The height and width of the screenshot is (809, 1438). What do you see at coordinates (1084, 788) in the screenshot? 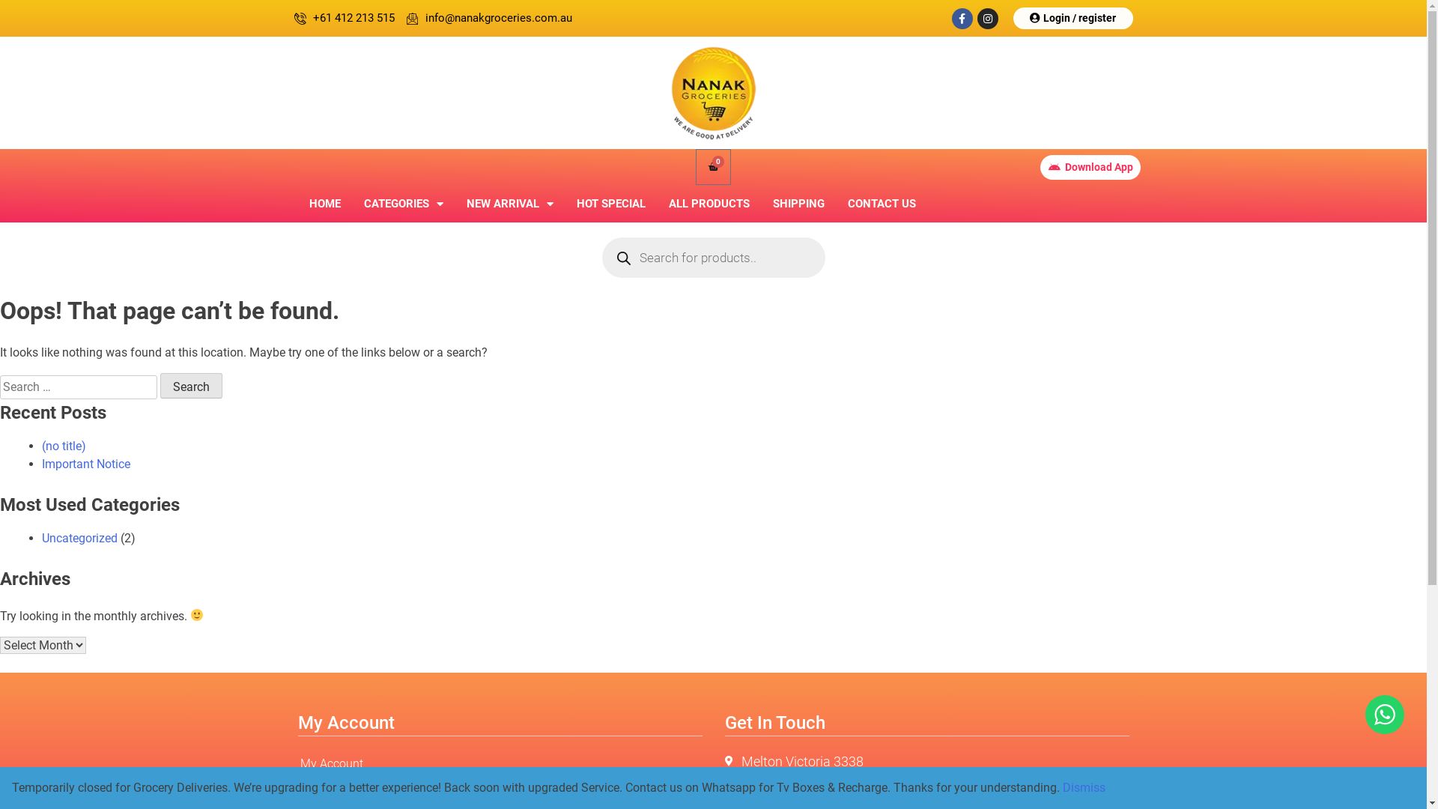
I see `Dismiss` at bounding box center [1084, 788].